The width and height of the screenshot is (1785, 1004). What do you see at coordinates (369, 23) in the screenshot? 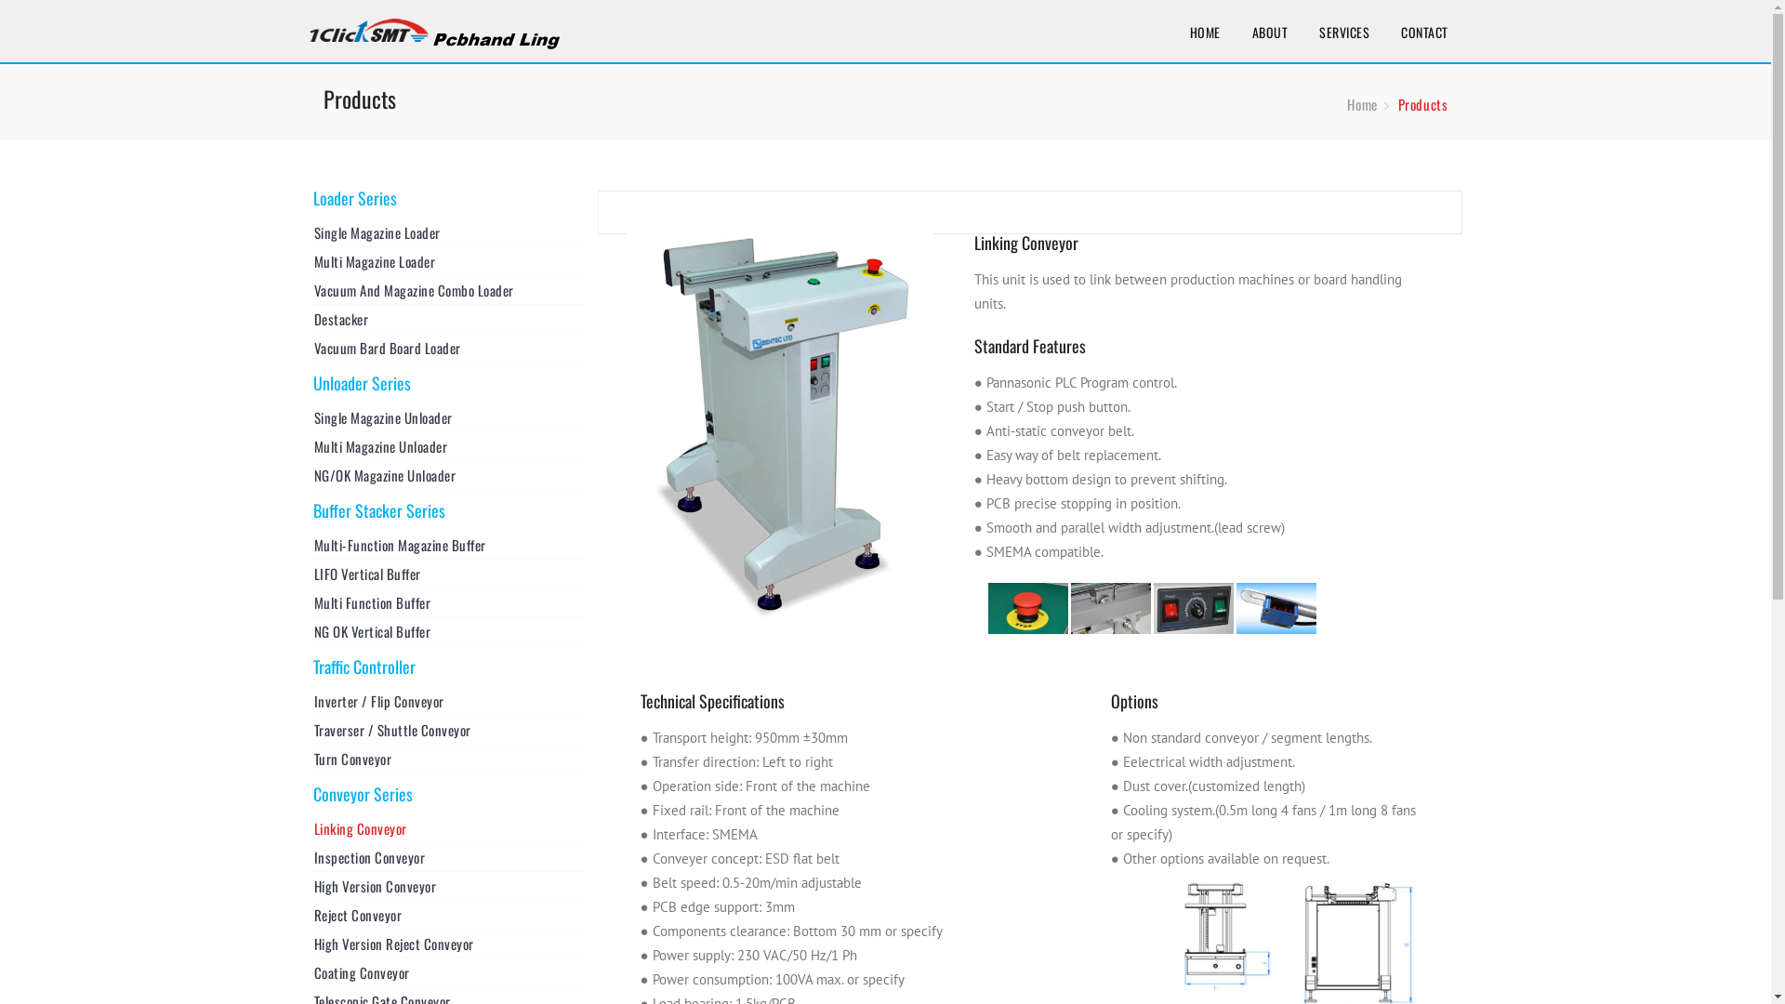
I see `Twitter` at bounding box center [369, 23].